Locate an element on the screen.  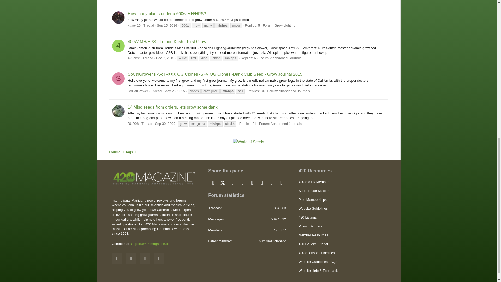
World of Seeds is located at coordinates (248, 142).